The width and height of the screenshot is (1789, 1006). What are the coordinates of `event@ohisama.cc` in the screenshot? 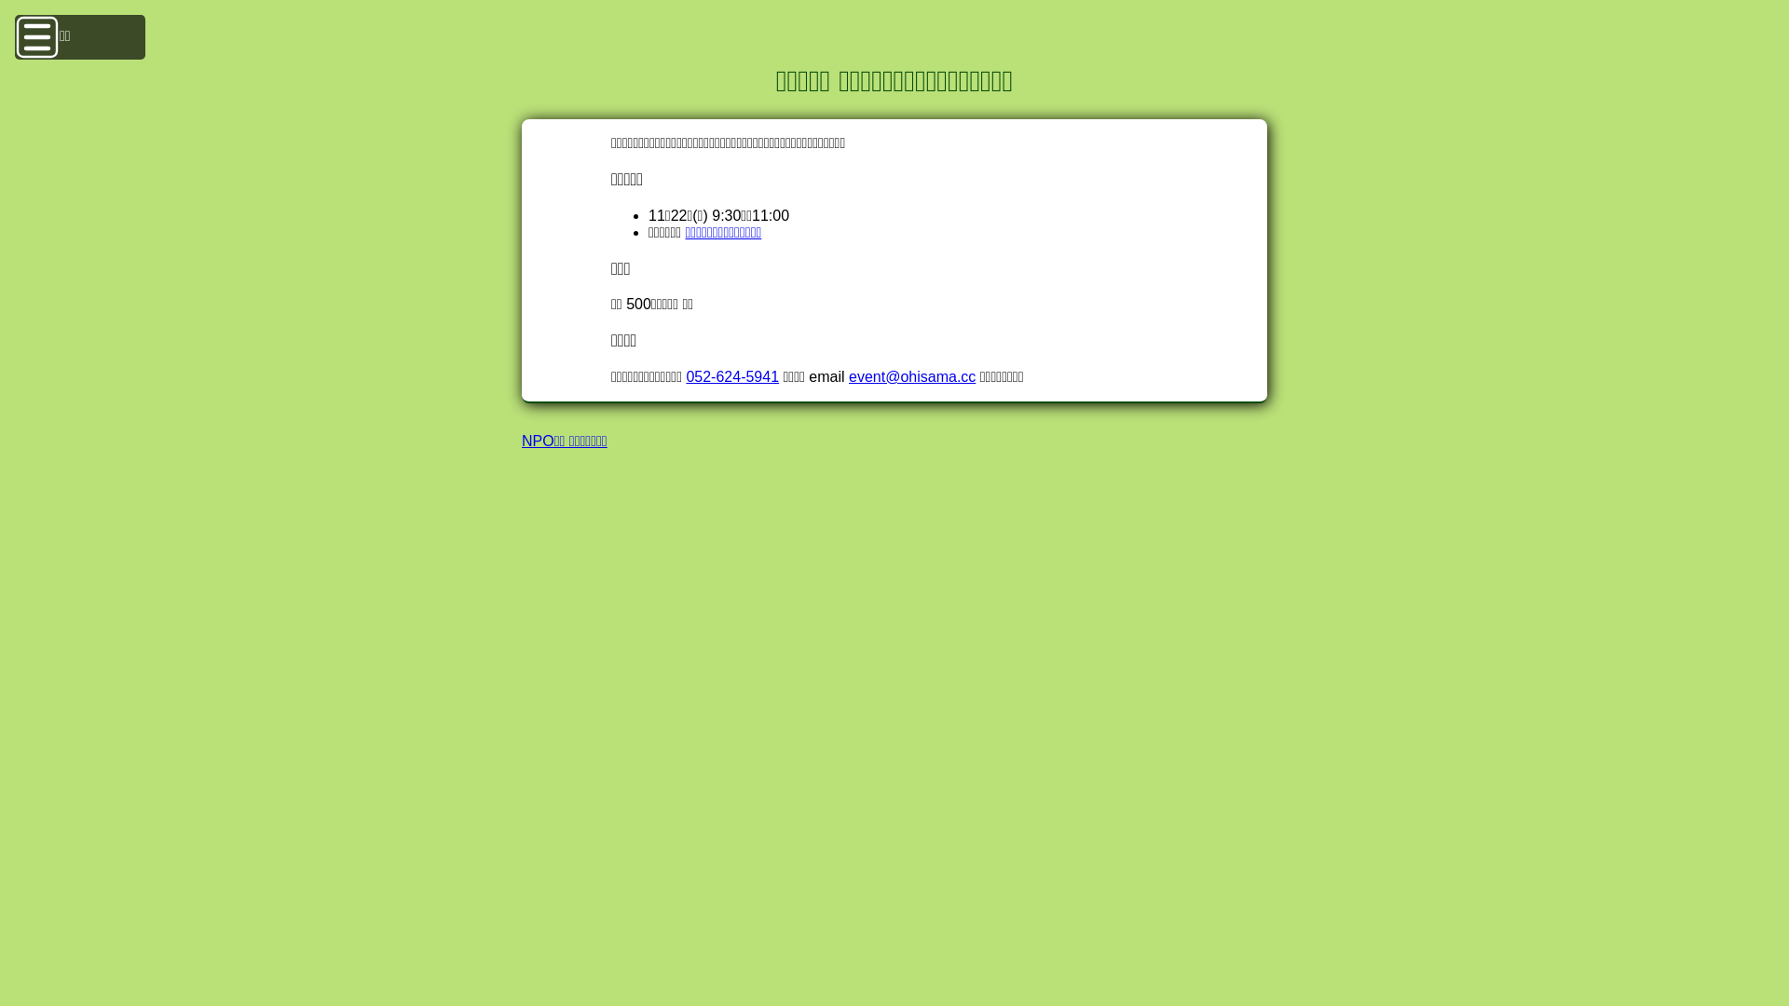 It's located at (912, 376).